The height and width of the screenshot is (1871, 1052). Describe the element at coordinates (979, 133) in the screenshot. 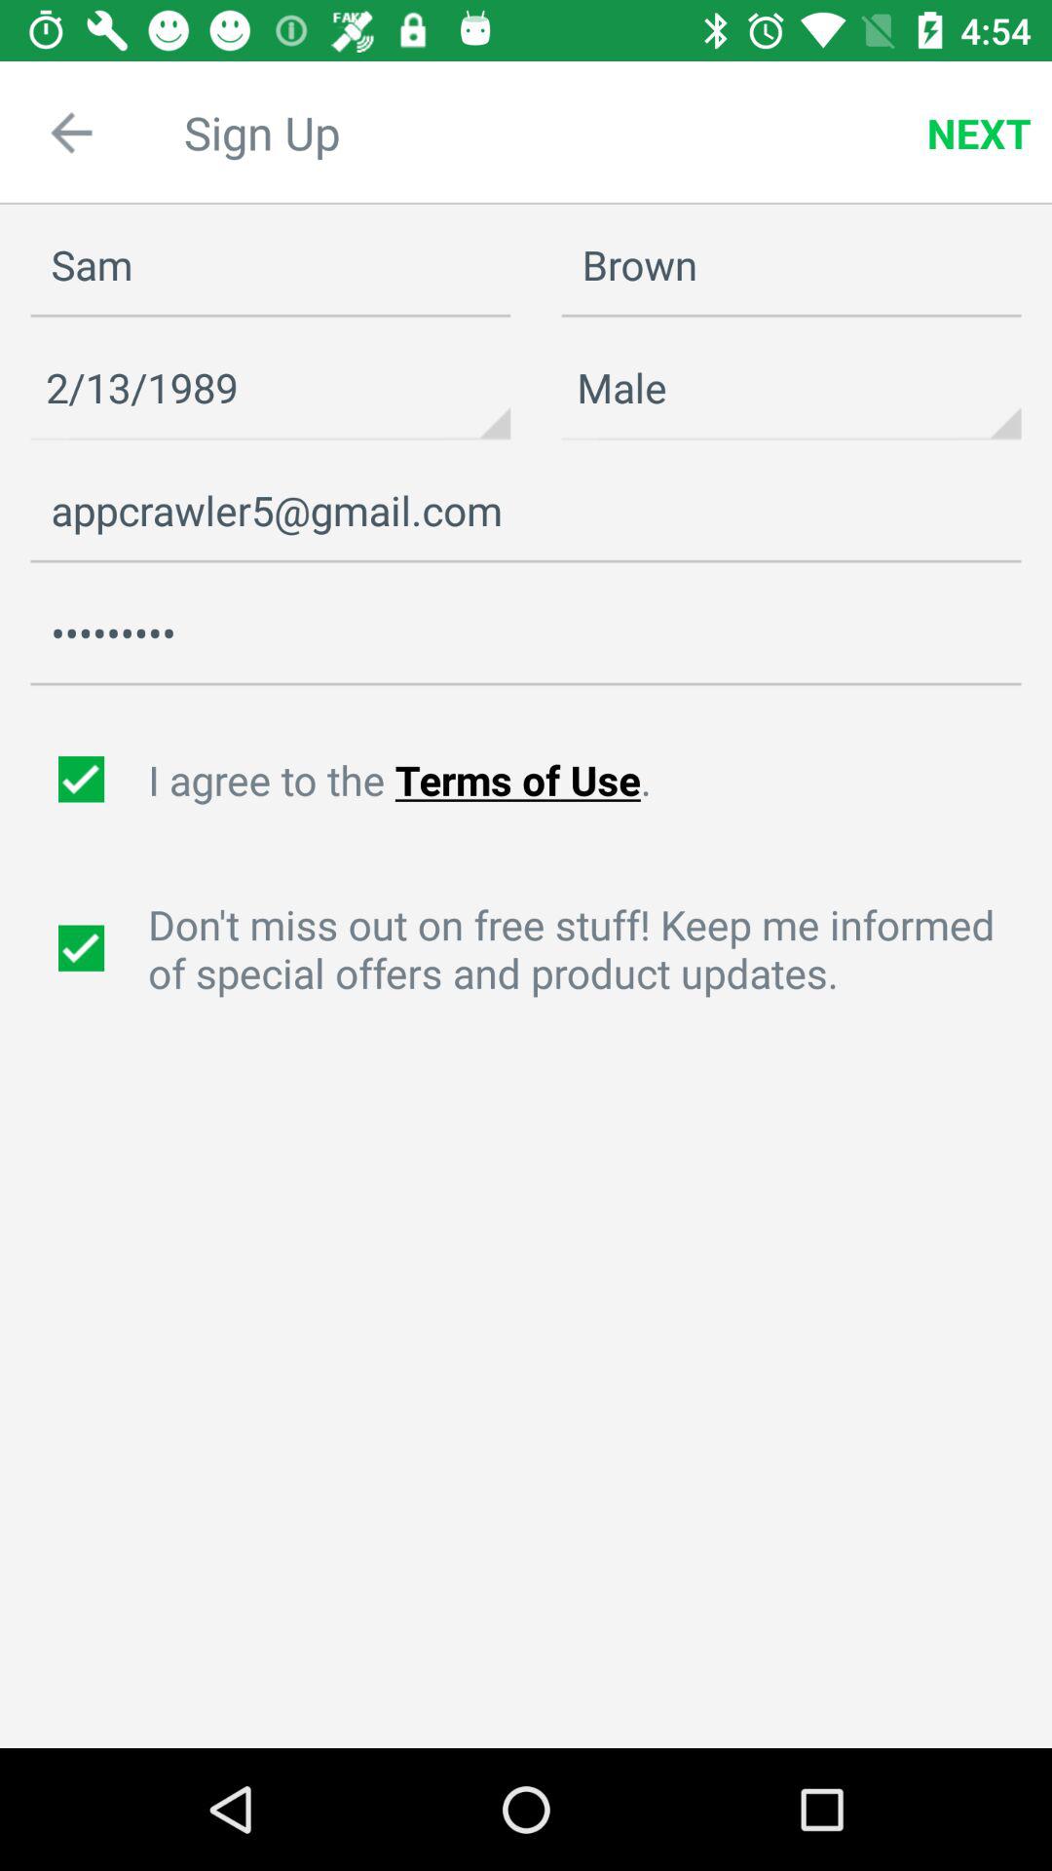

I see `turn off next` at that location.